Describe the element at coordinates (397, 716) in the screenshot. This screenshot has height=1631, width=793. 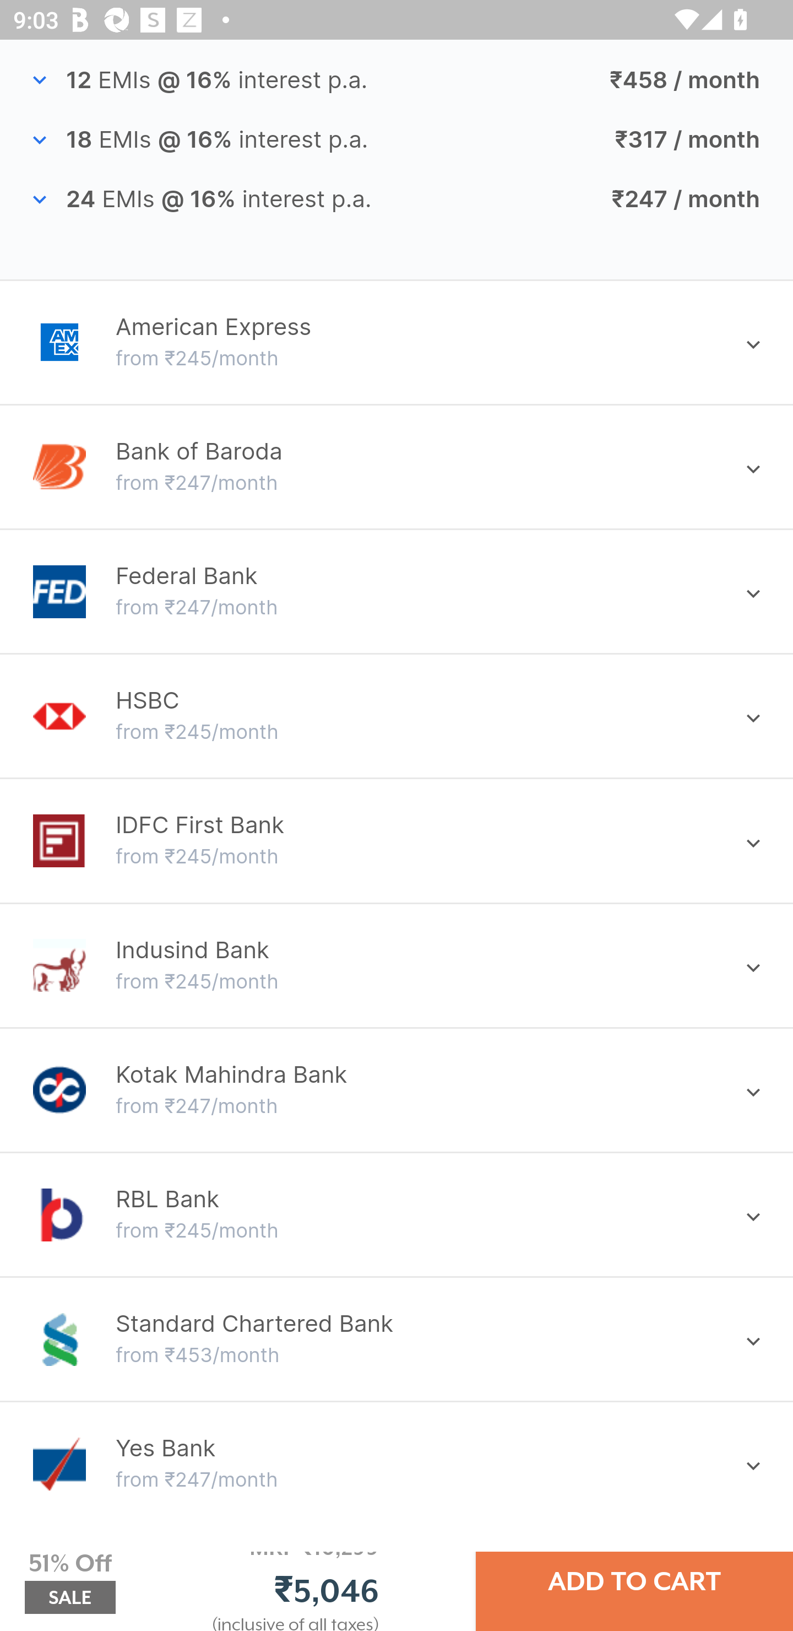
I see `HSBC HSBC from ₹245/month` at that location.